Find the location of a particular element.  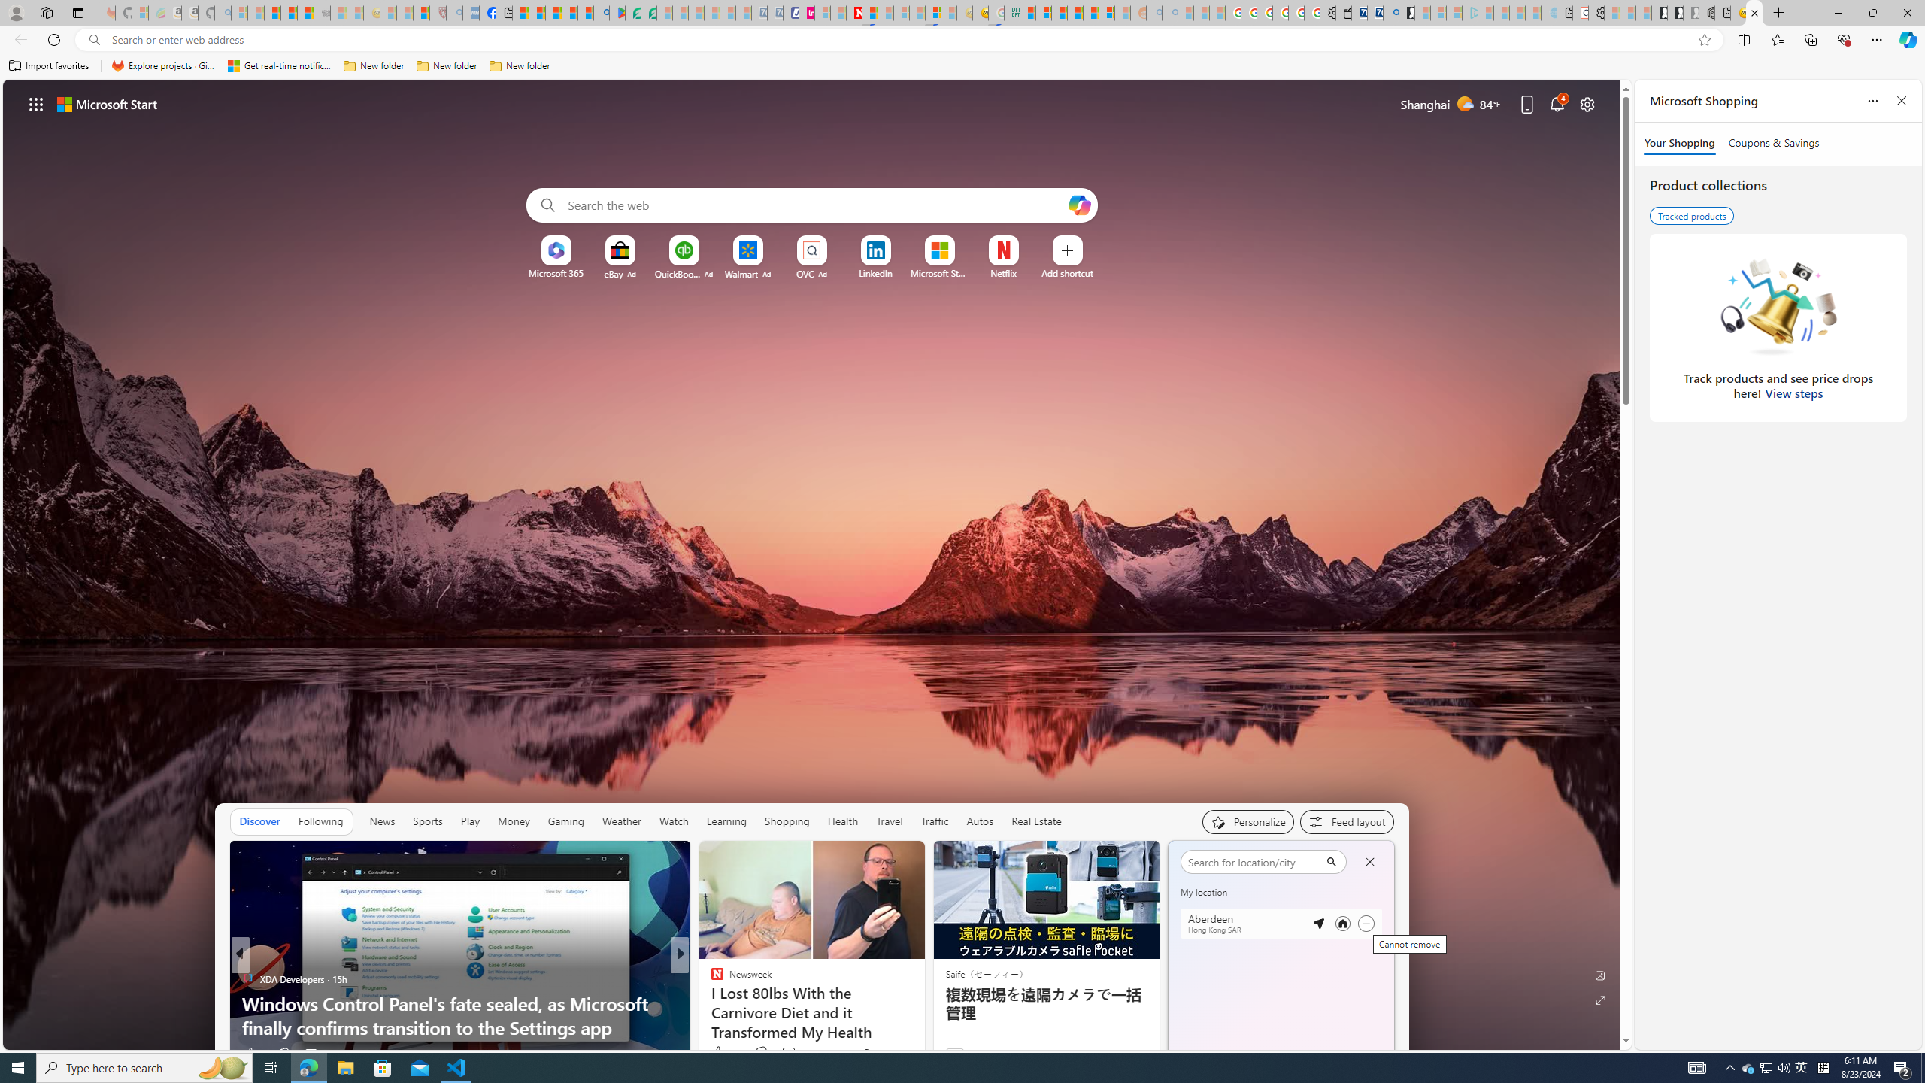

Expand background is located at coordinates (1600, 1000).